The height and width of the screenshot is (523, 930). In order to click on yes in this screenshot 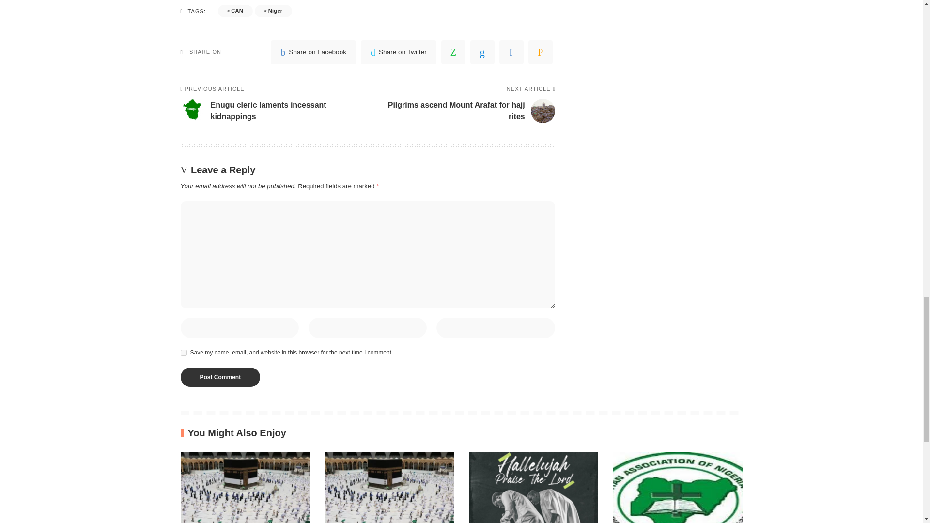, I will do `click(183, 353)`.